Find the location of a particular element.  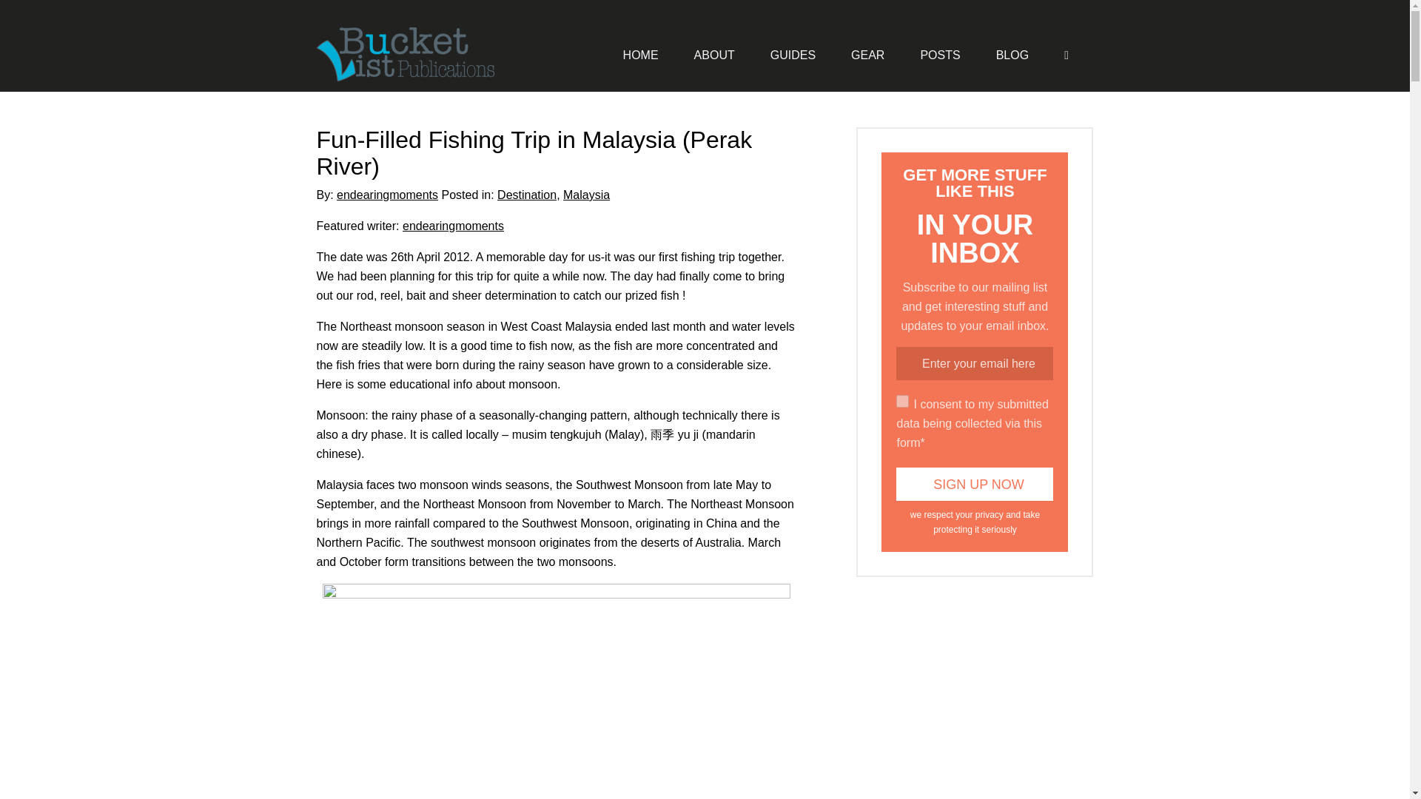

ABOUT is located at coordinates (714, 55).